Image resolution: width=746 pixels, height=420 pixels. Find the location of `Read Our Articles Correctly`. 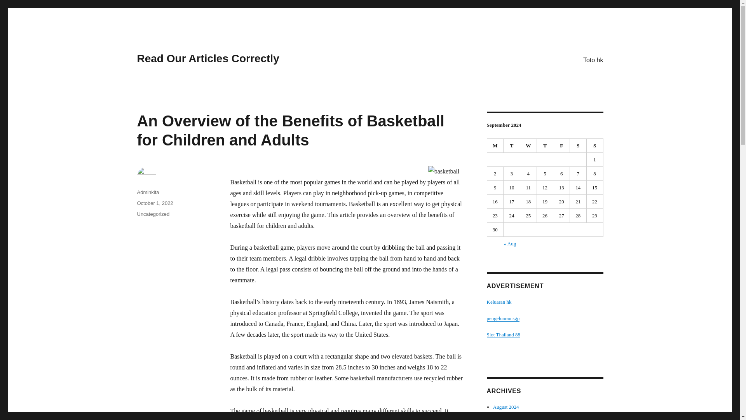

Read Our Articles Correctly is located at coordinates (207, 58).